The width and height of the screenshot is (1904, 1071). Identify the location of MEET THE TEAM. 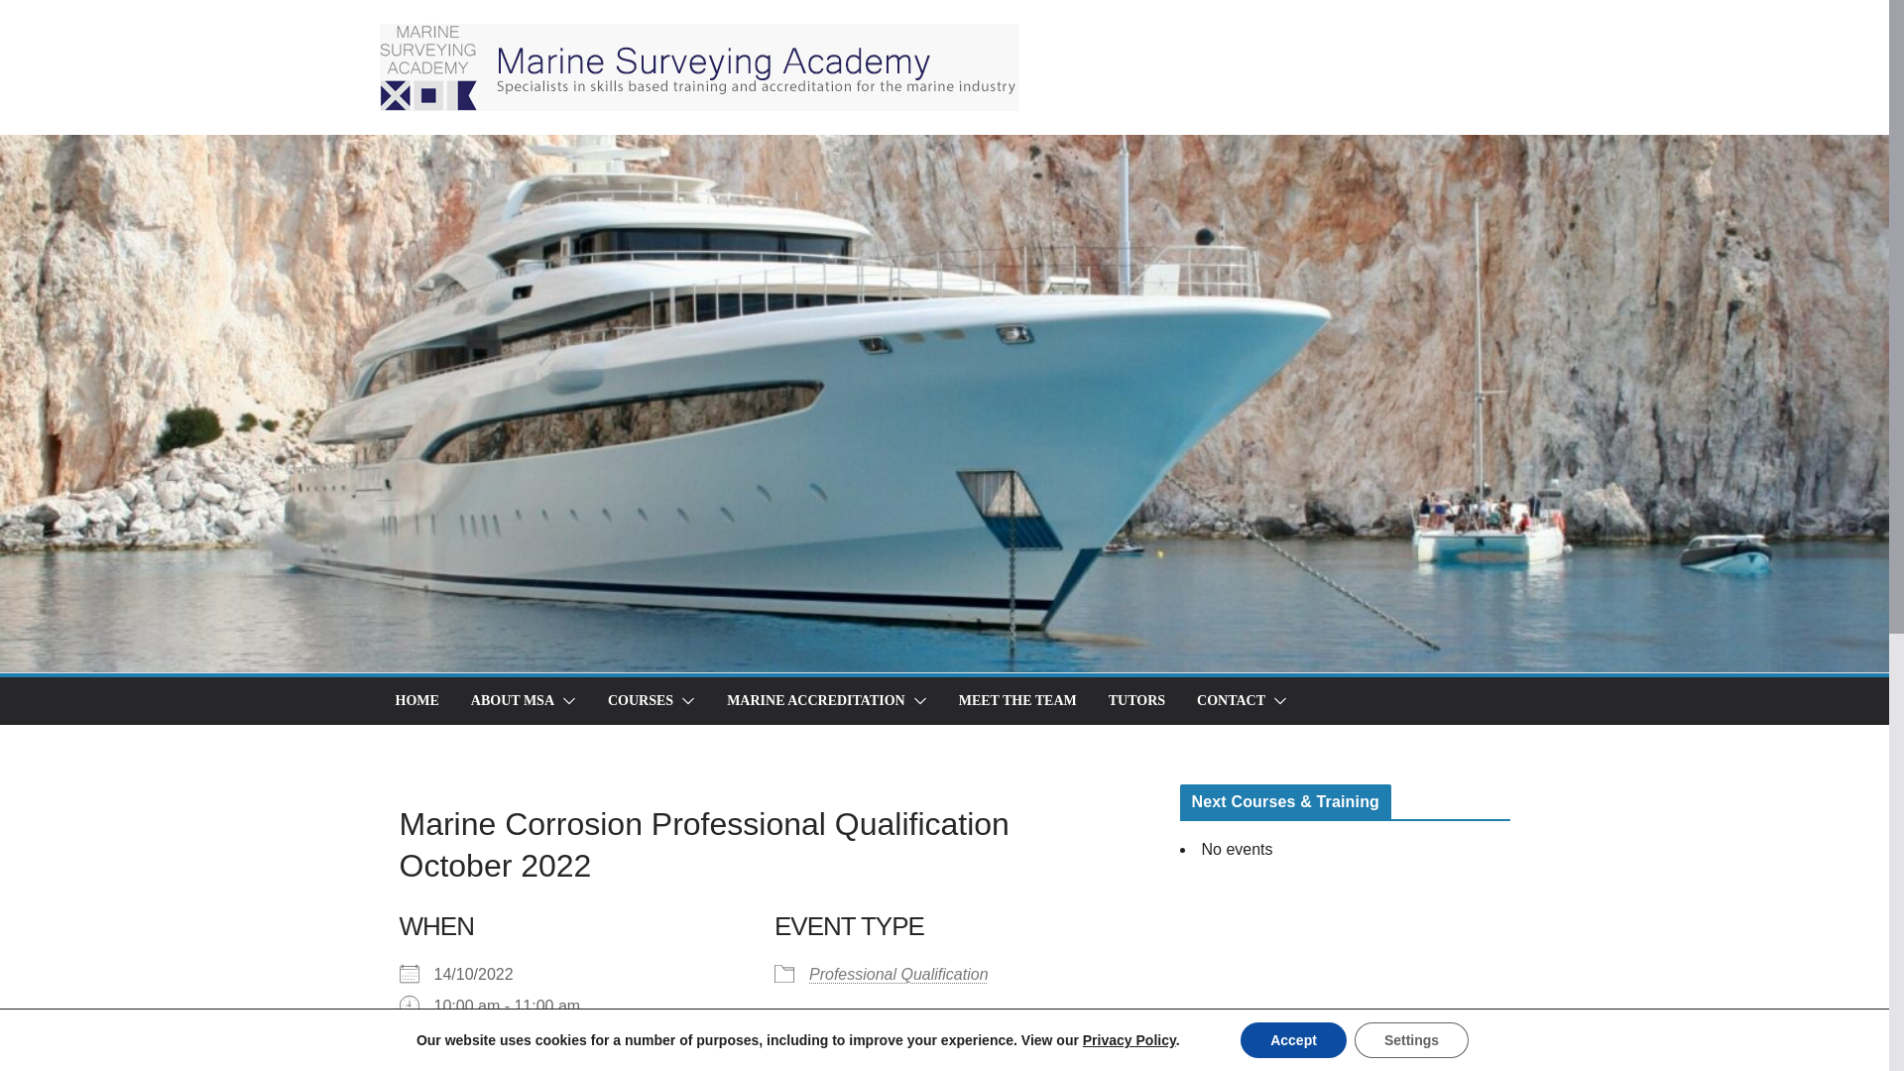
(1017, 701).